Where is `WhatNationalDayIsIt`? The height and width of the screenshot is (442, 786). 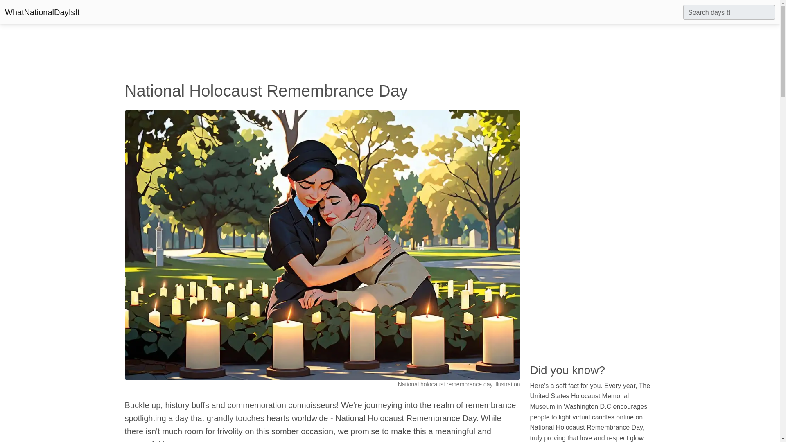
WhatNationalDayIsIt is located at coordinates (42, 12).